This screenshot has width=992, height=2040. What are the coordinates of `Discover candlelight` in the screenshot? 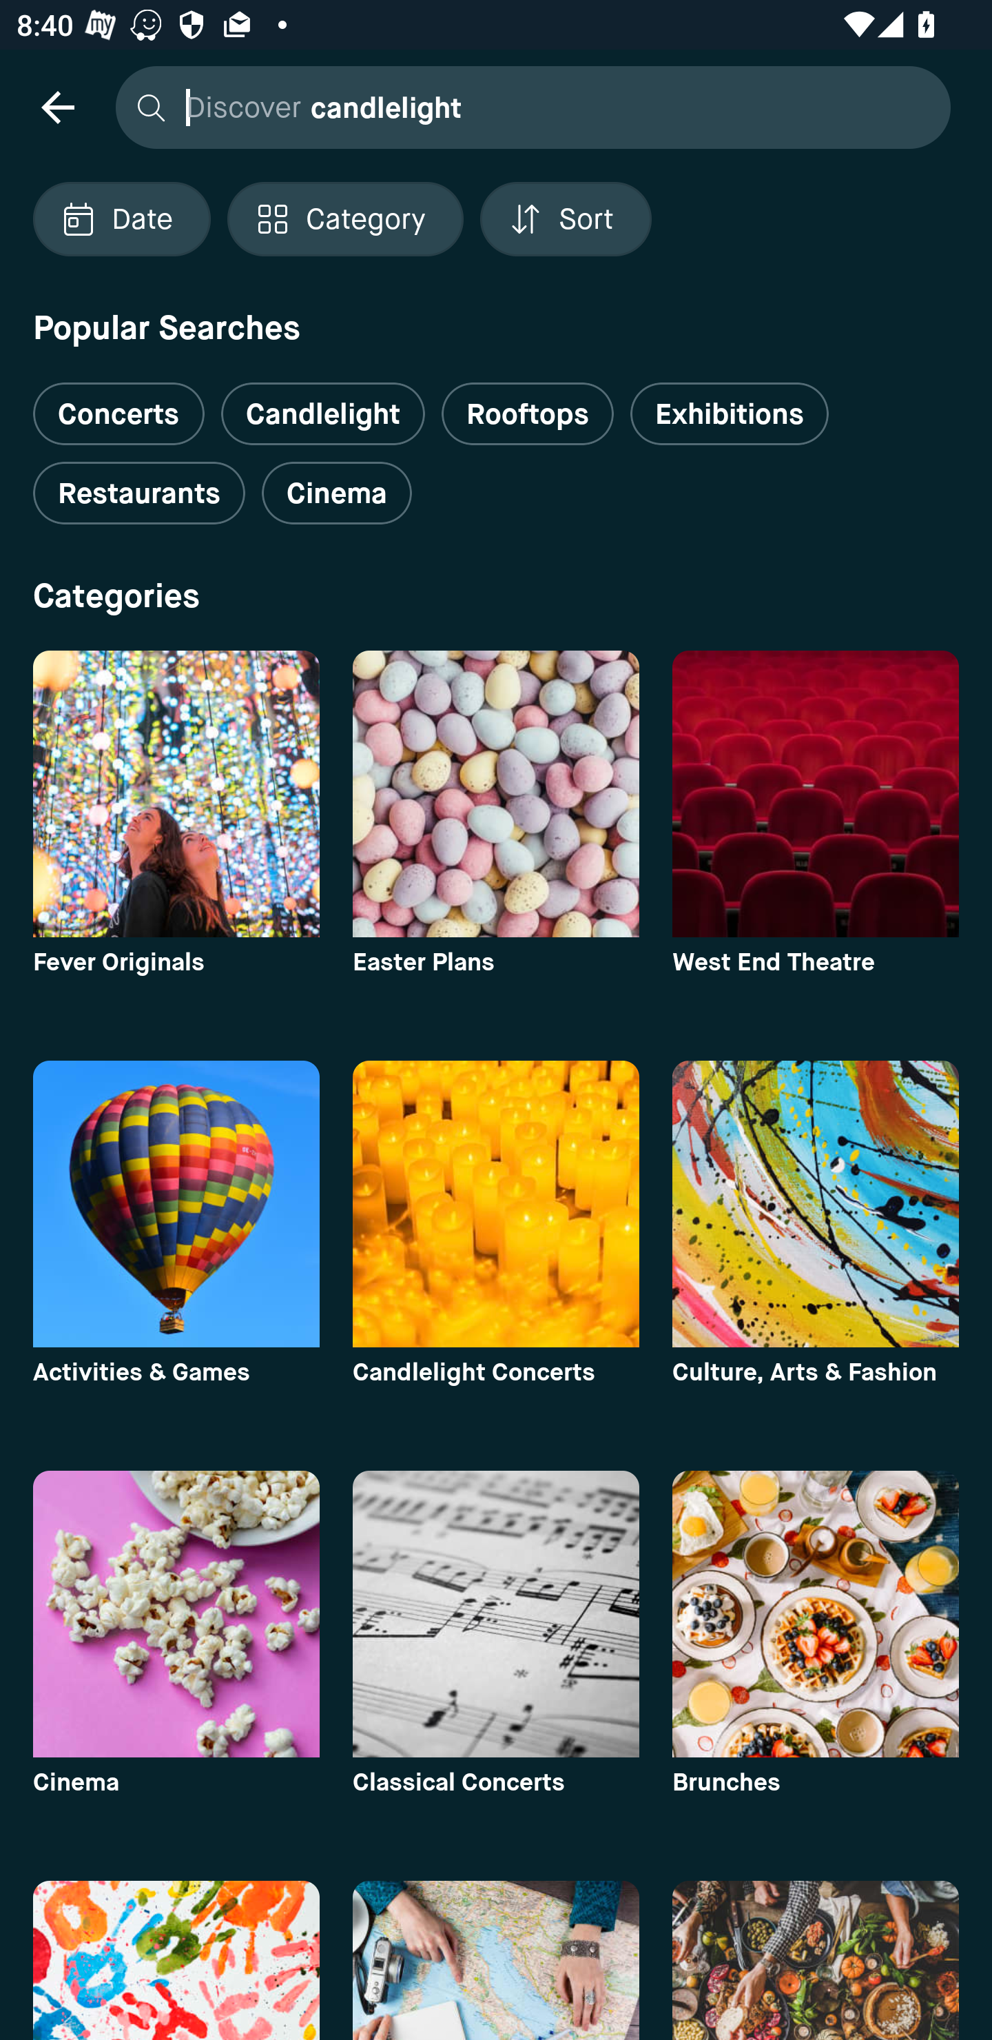 It's located at (527, 106).